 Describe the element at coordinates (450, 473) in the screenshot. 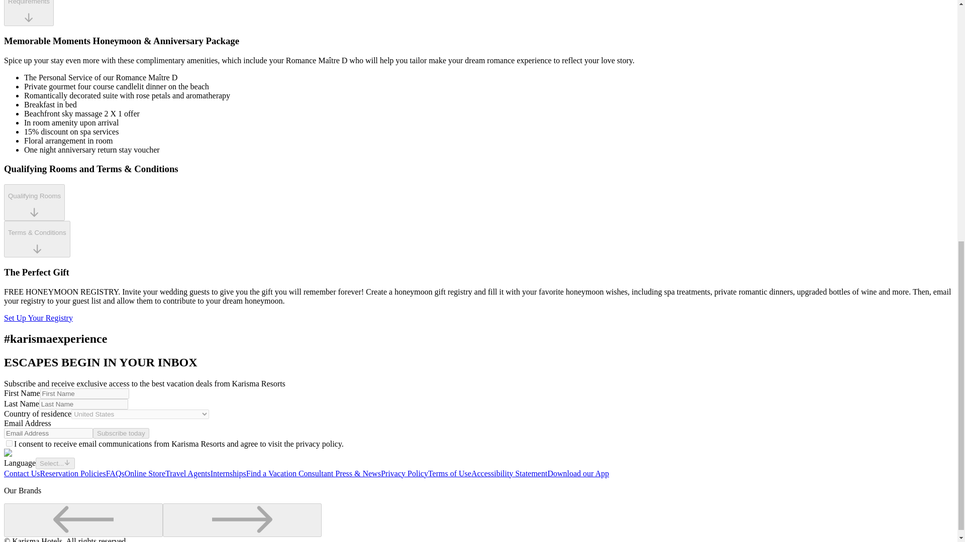

I see `Terms of Use` at that location.